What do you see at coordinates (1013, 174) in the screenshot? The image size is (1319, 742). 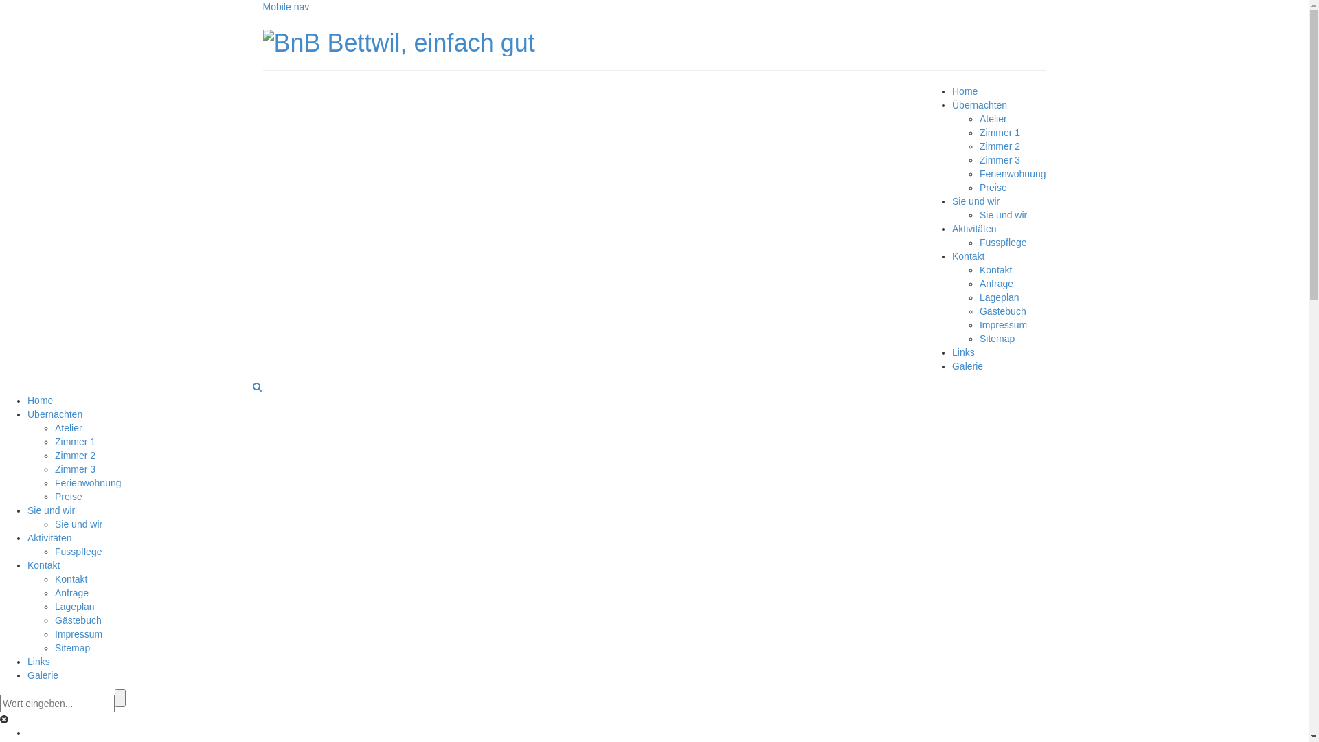 I see `Ferienwohnung` at bounding box center [1013, 174].